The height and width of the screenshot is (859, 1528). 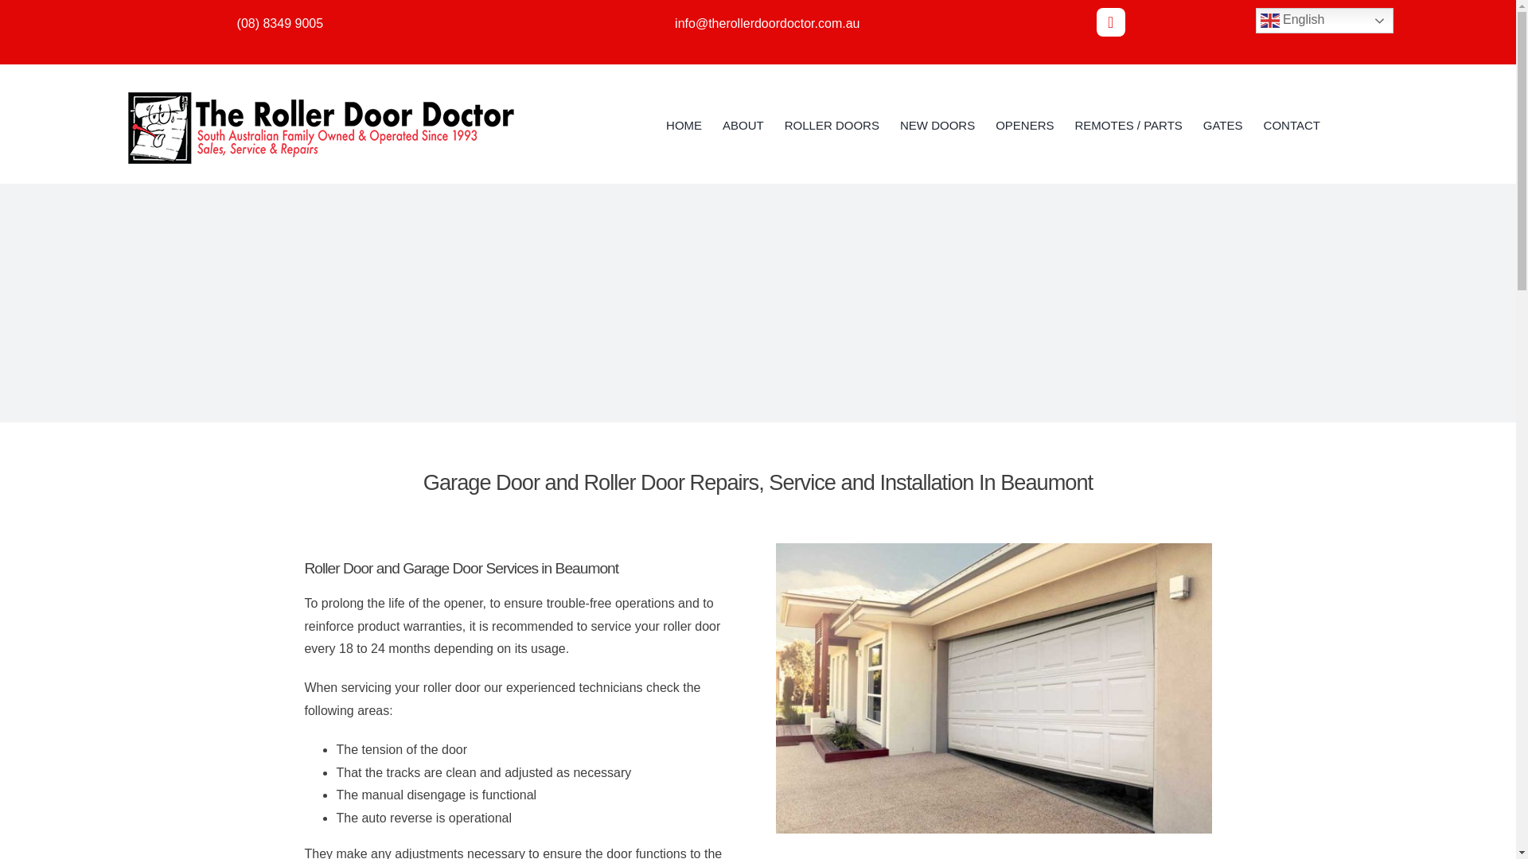 I want to click on ABOUT, so click(x=743, y=124).